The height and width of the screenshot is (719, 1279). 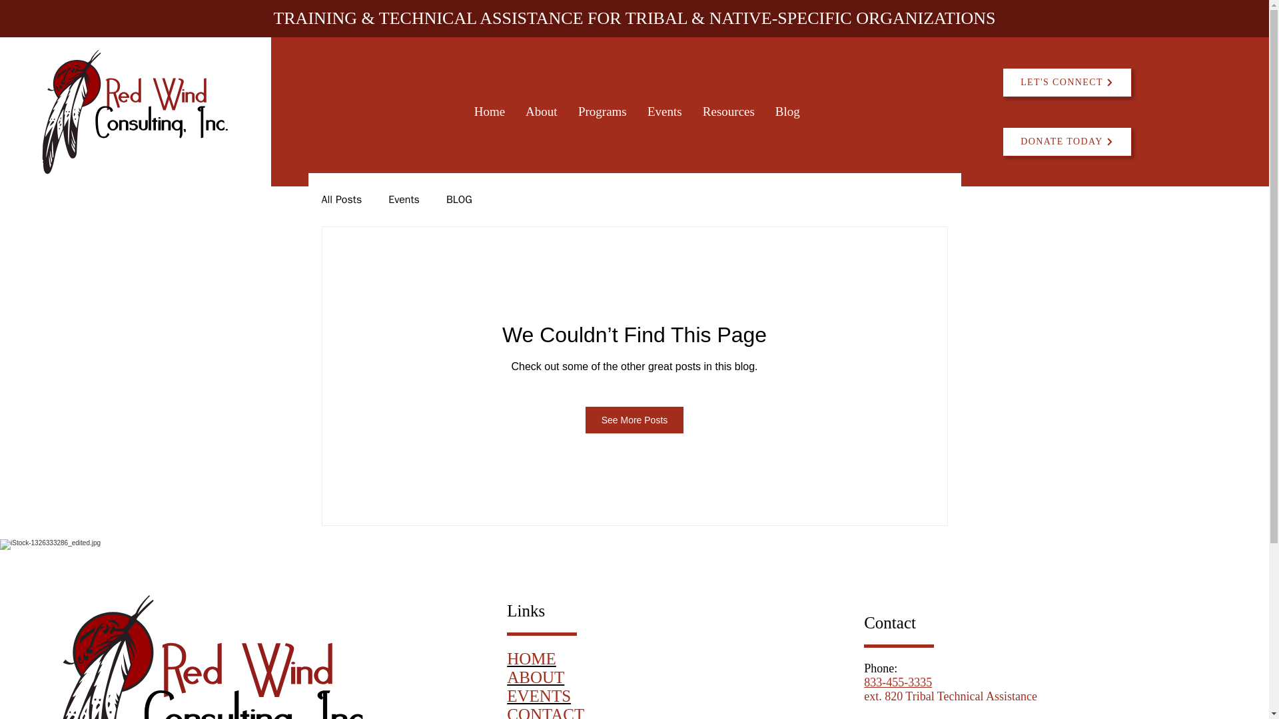 What do you see at coordinates (541, 112) in the screenshot?
I see `About` at bounding box center [541, 112].